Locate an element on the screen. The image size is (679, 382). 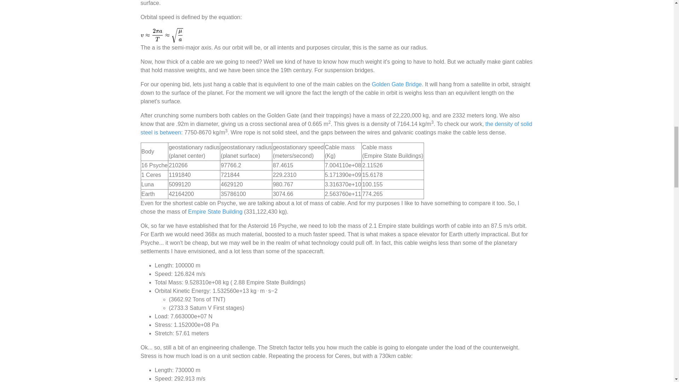
Empire State Building is located at coordinates (215, 212).